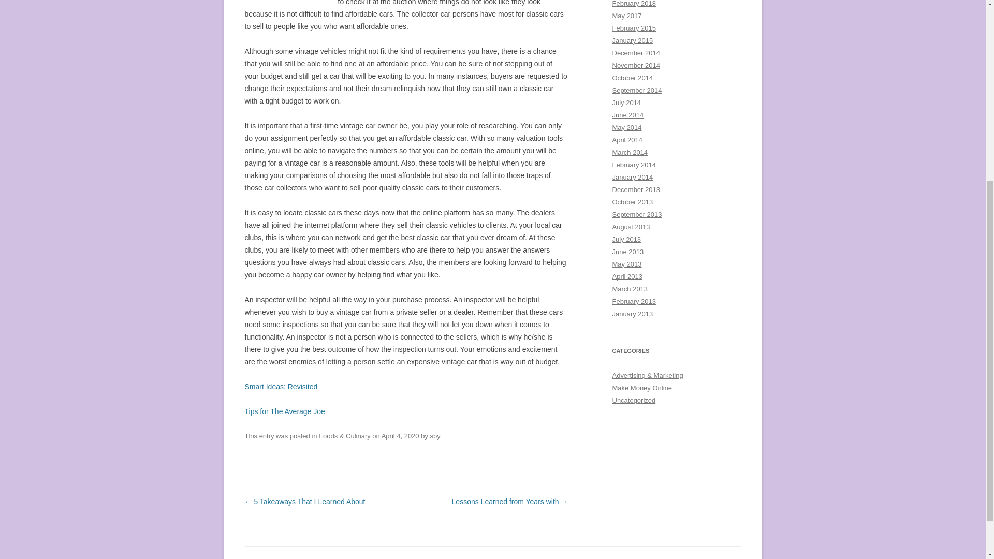  Describe the element at coordinates (281, 386) in the screenshot. I see `Smart Ideas: Revisited` at that location.